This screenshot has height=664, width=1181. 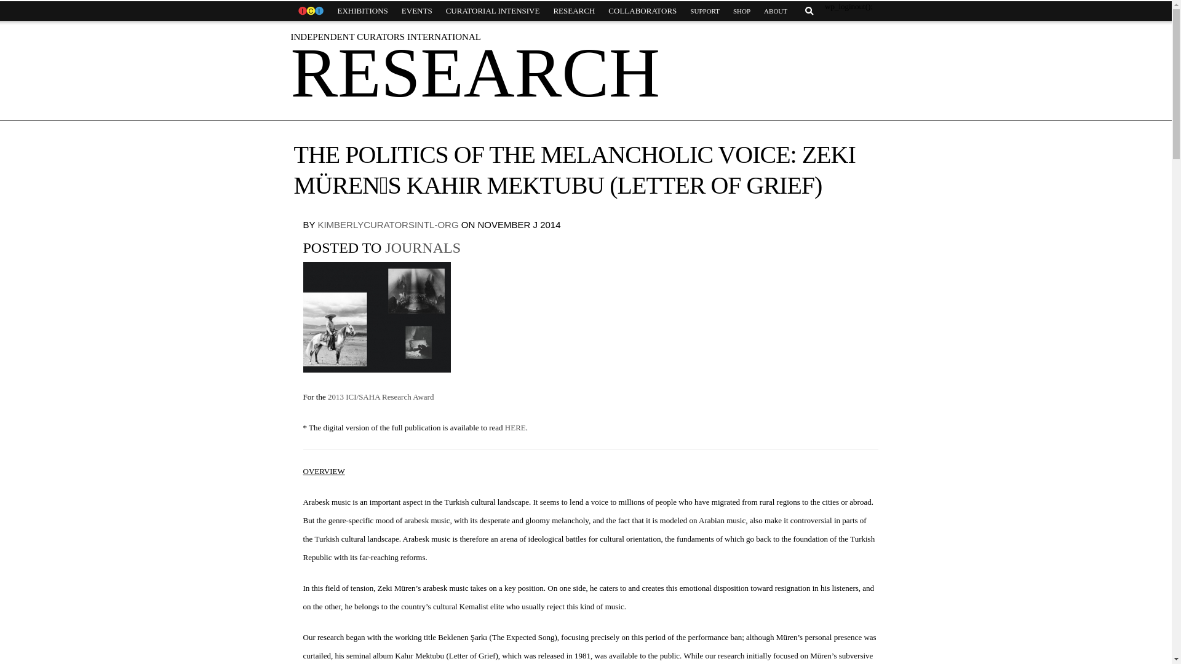 I want to click on EVENTS, so click(x=417, y=11).